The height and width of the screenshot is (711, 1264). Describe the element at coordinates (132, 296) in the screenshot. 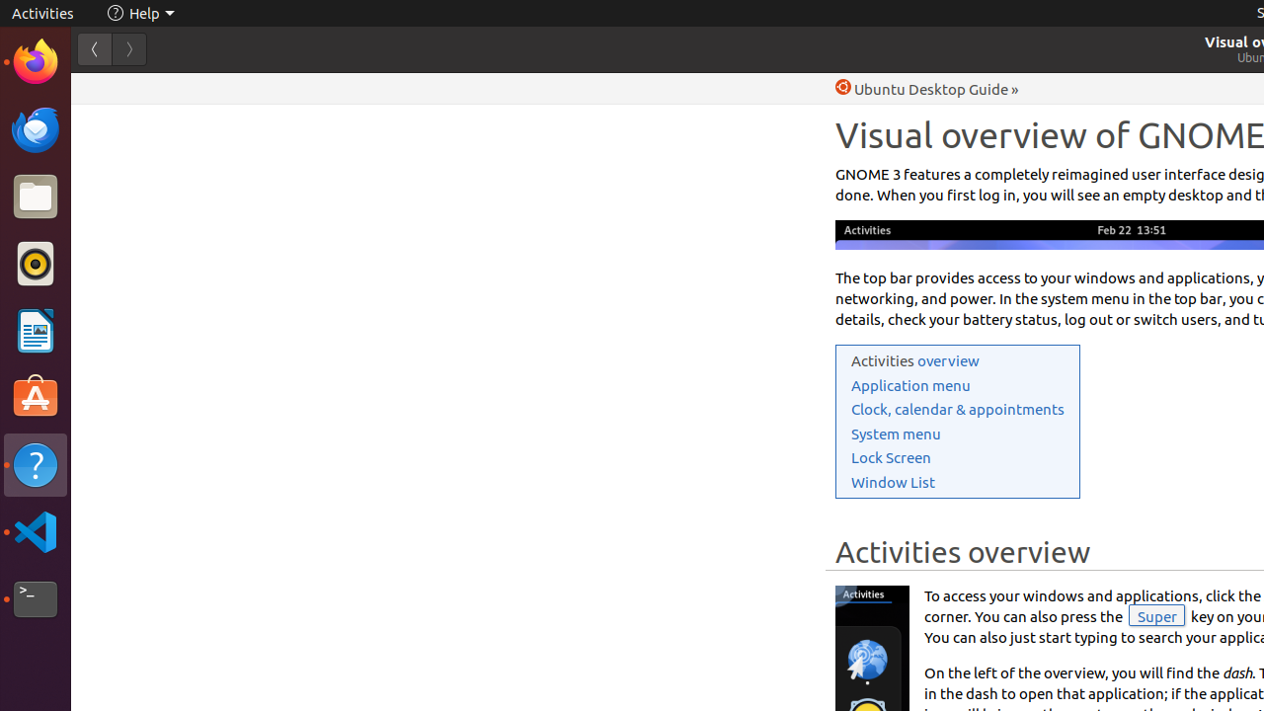

I see `IsaHelpMain.desktop` at that location.